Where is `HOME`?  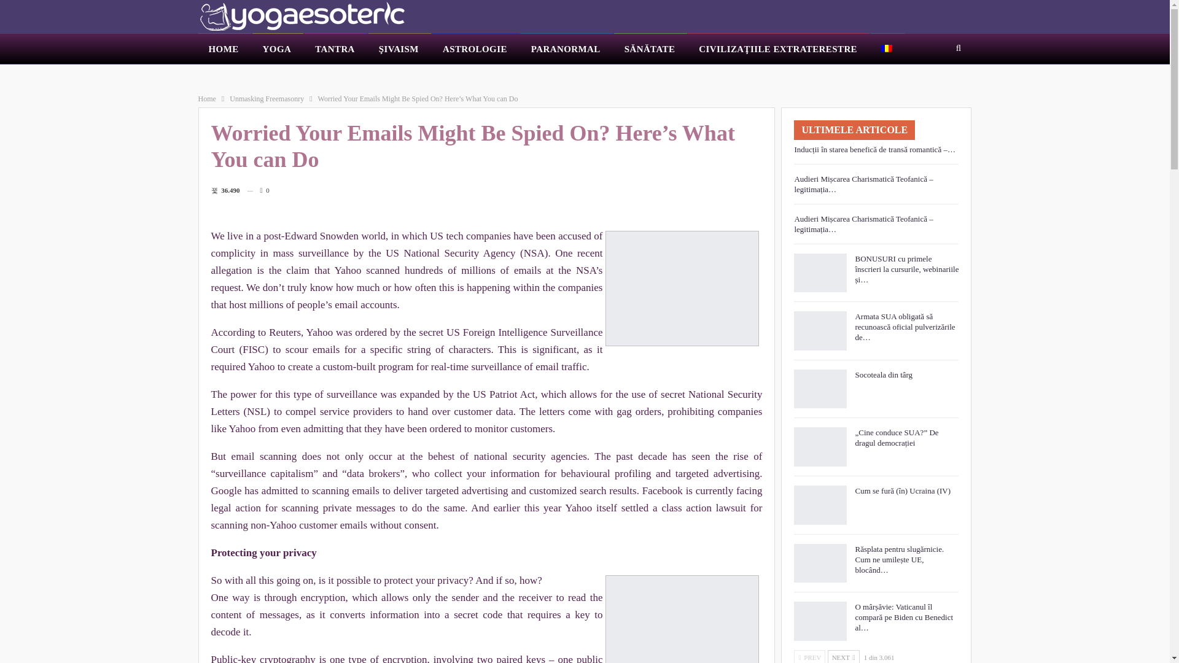 HOME is located at coordinates (224, 49).